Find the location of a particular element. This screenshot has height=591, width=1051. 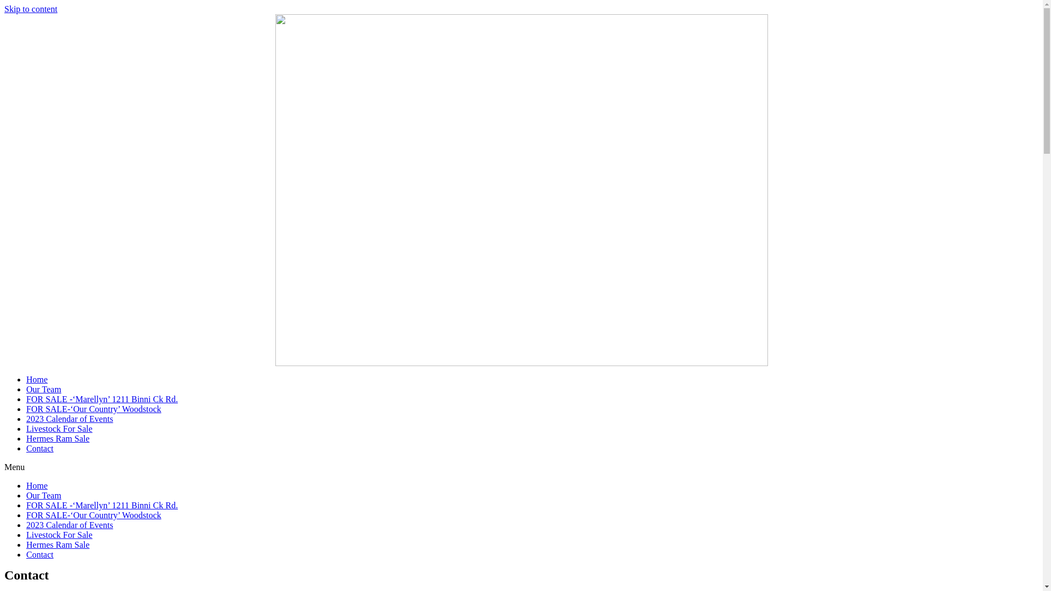

2023 Calendar of Events is located at coordinates (70, 525).